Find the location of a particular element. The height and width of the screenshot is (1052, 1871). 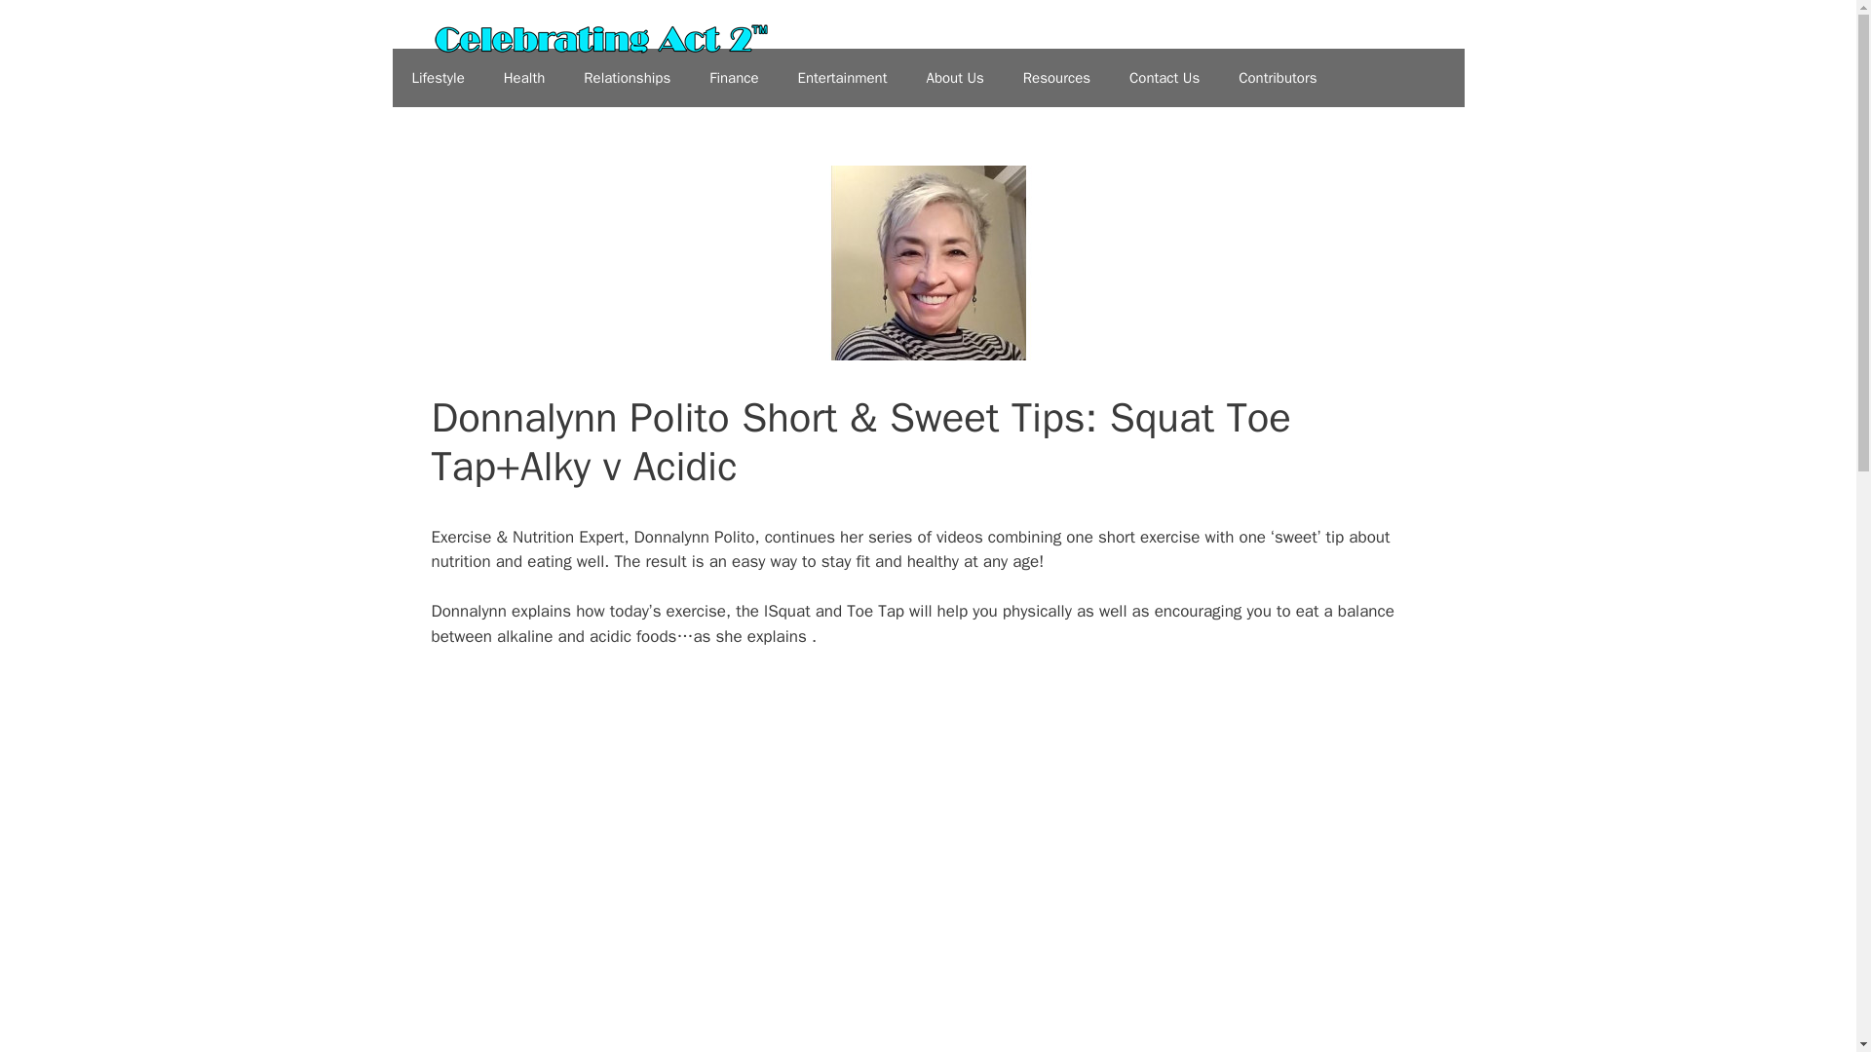

Finance is located at coordinates (734, 78).